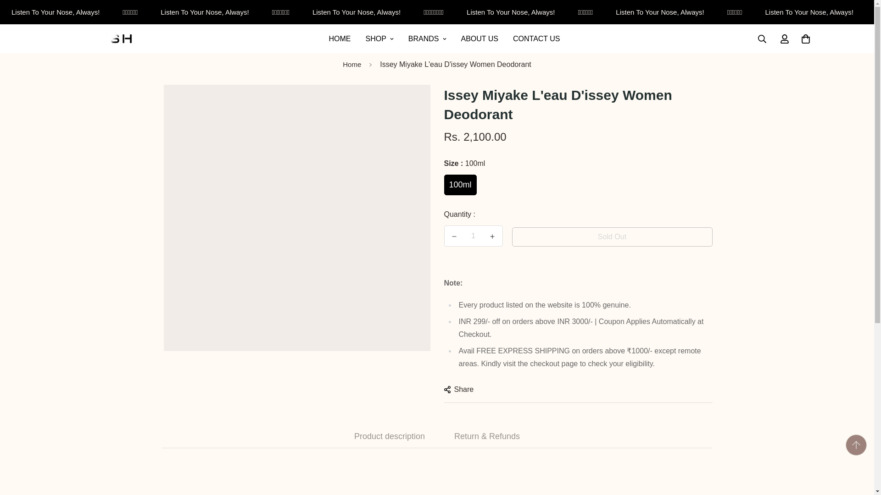 This screenshot has width=881, height=495. Describe the element at coordinates (379, 38) in the screenshot. I see `SHOP` at that location.